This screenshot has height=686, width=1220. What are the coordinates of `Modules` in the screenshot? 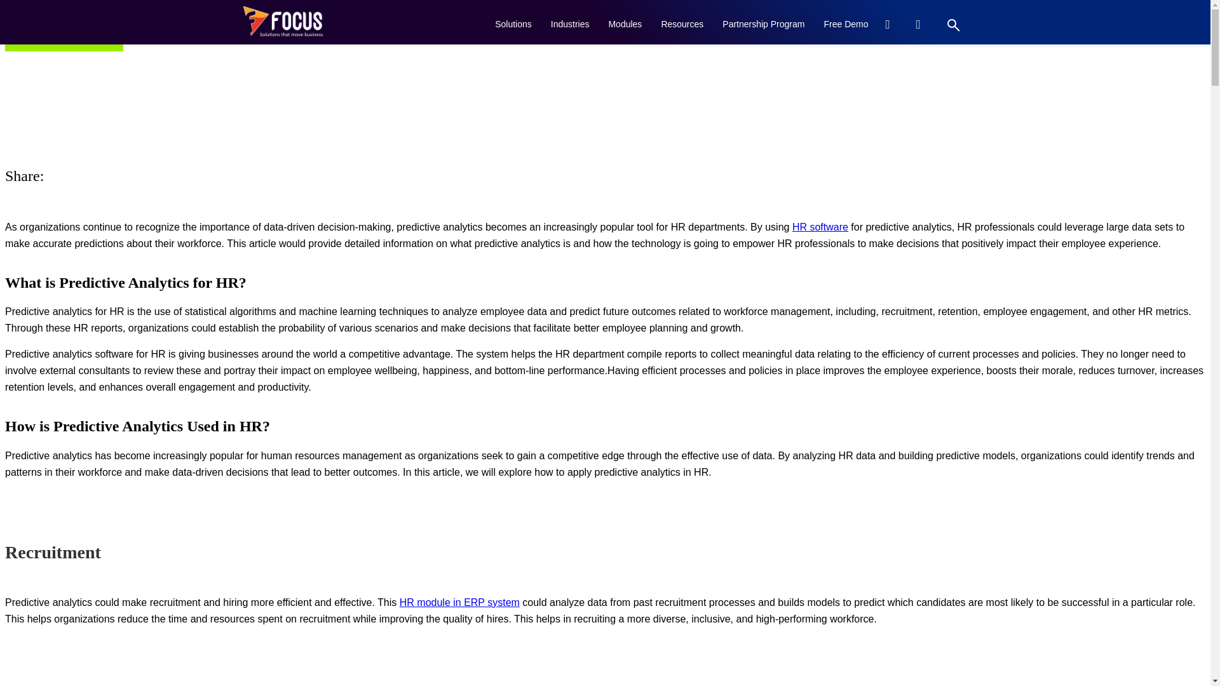 It's located at (625, 22).